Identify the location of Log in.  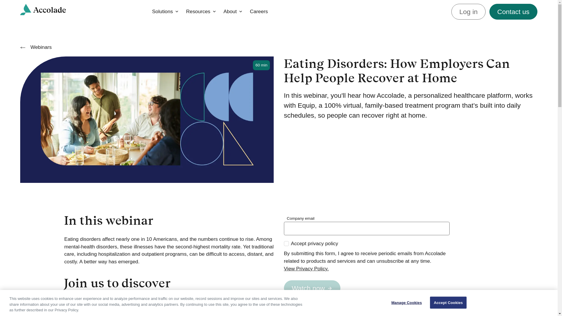
(468, 11).